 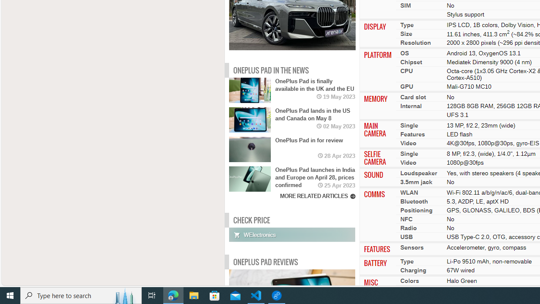 What do you see at coordinates (407, 261) in the screenshot?
I see `Type` at bounding box center [407, 261].